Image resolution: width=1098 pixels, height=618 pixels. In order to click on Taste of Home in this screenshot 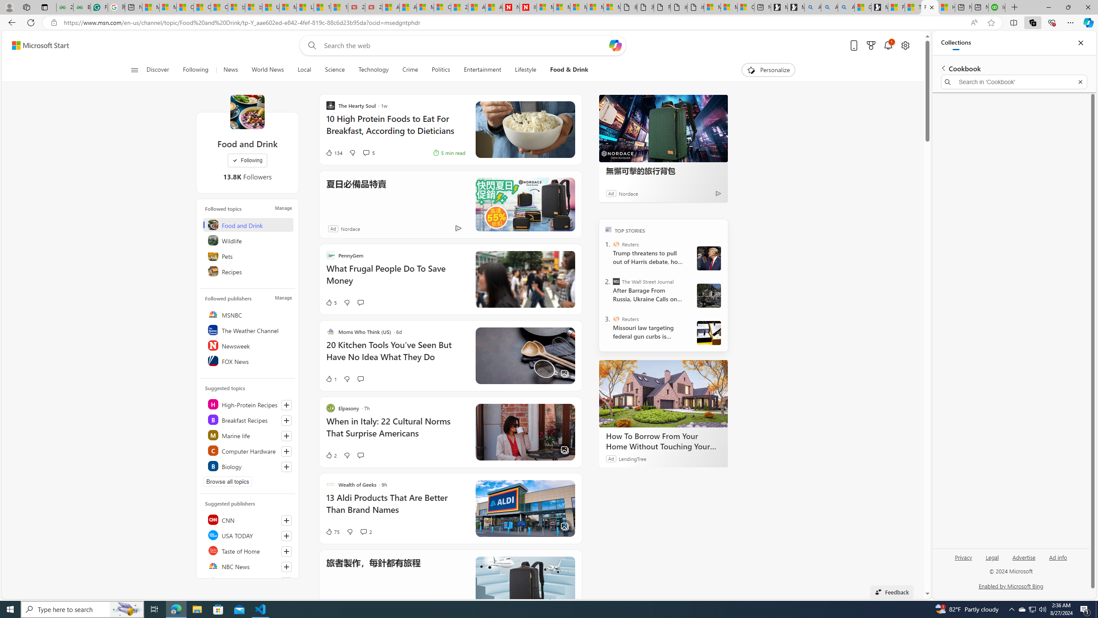, I will do `click(248, 550)`.